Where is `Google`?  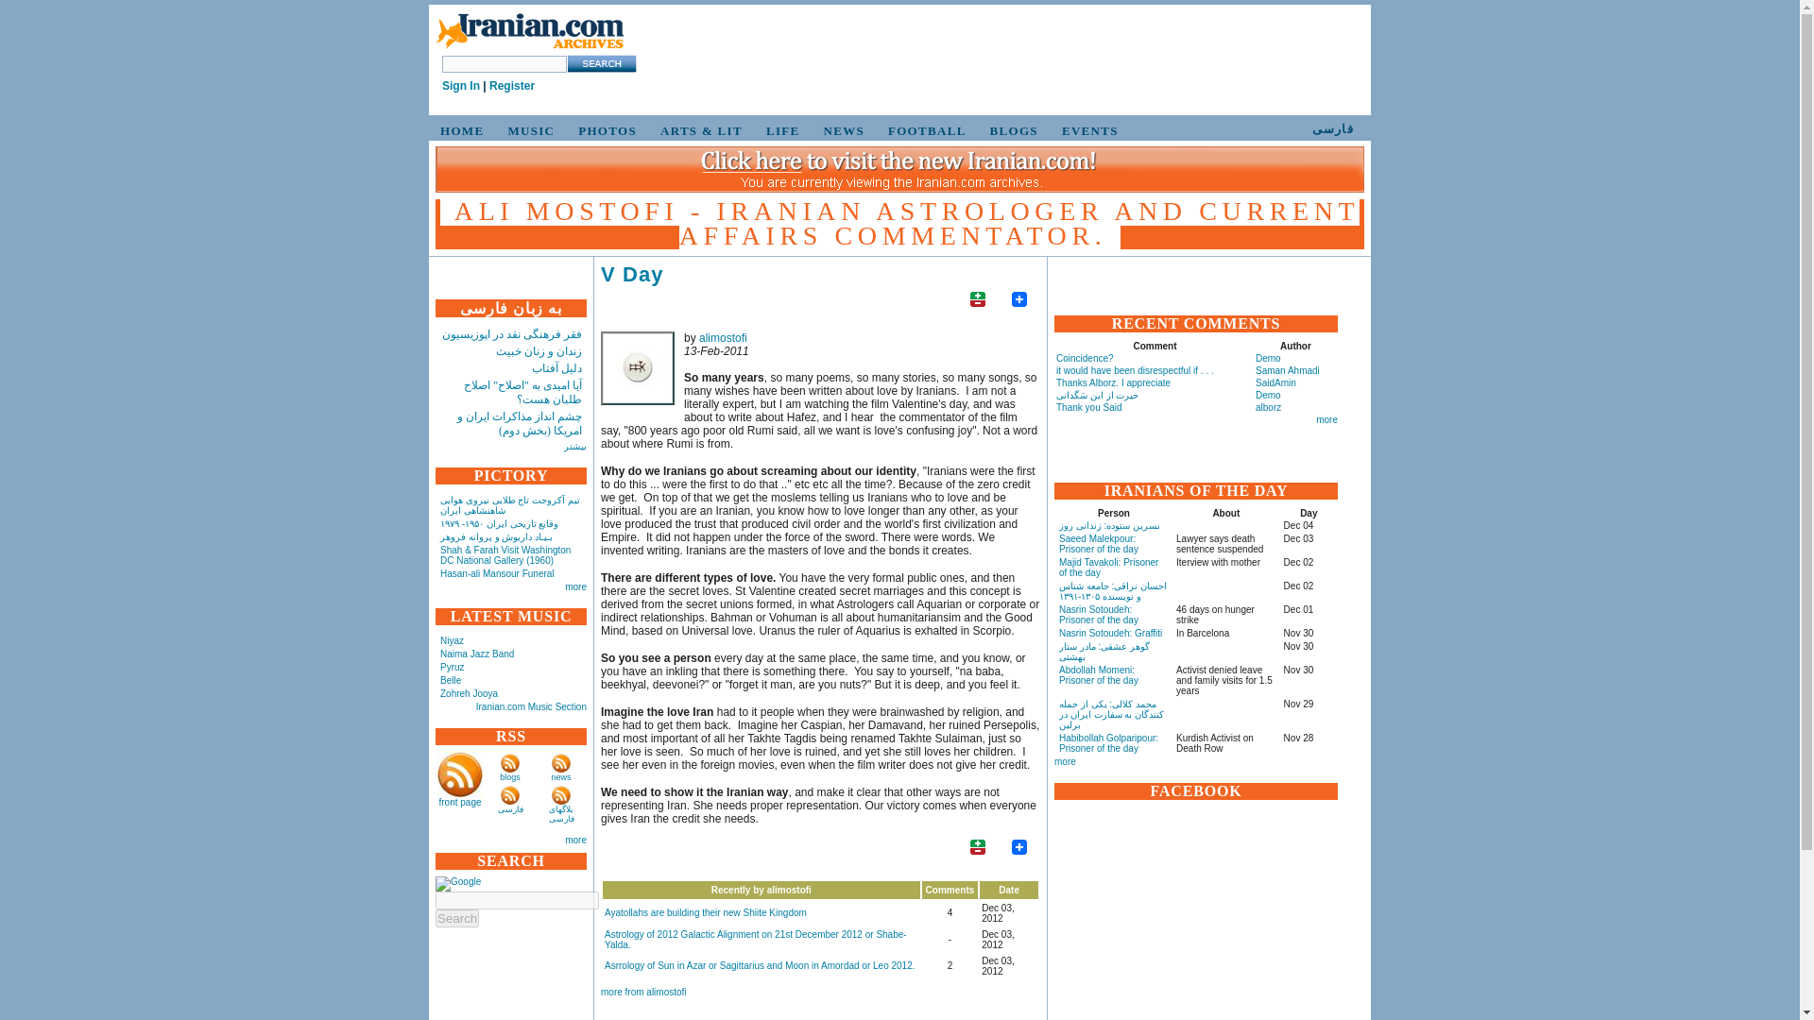 Google is located at coordinates (457, 883).